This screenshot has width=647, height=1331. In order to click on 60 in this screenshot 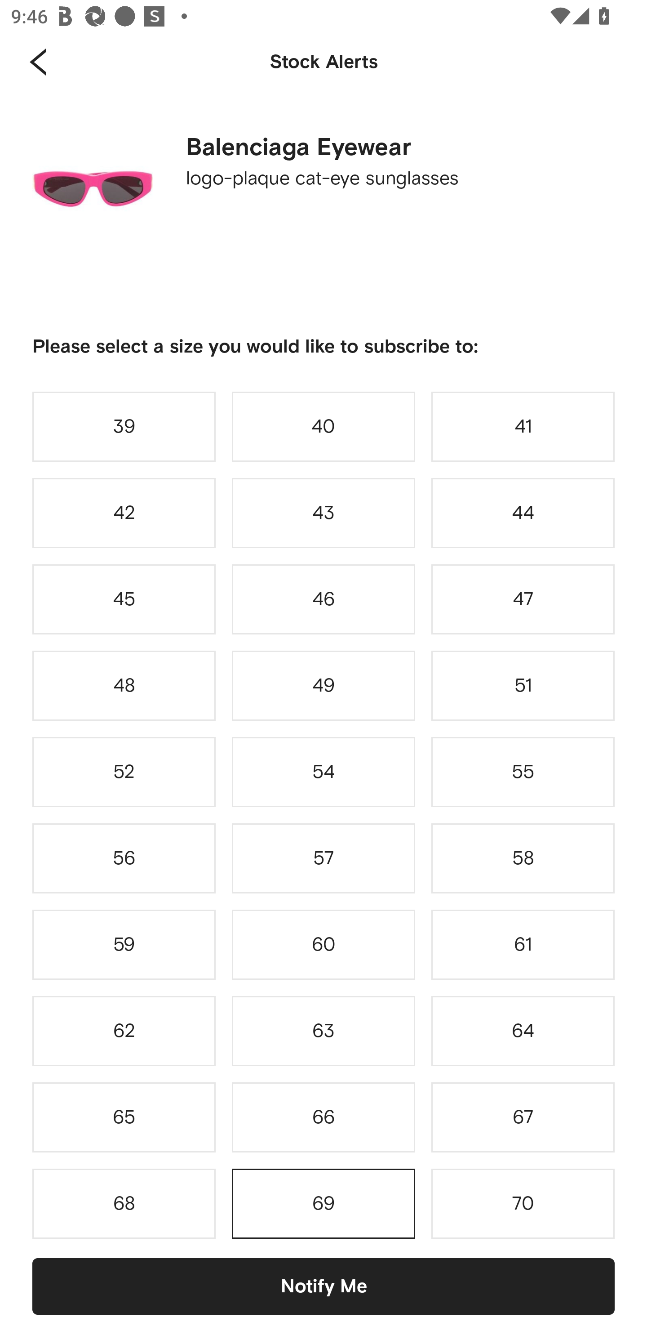, I will do `click(323, 944)`.